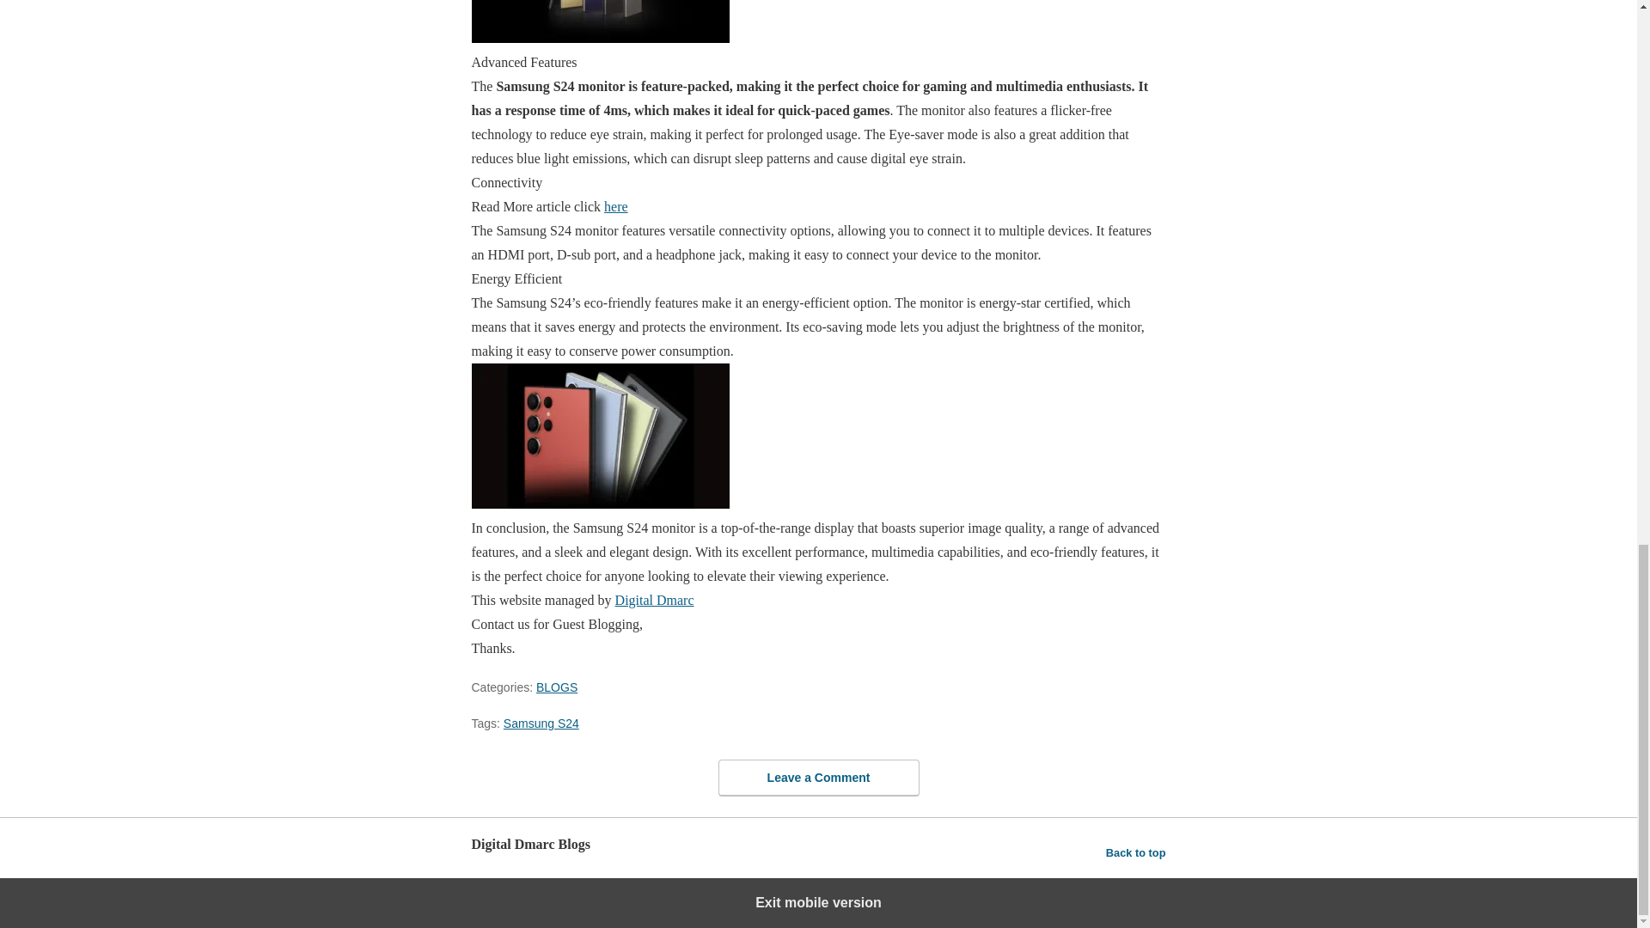  What do you see at coordinates (541, 723) in the screenshot?
I see `Samsung S24` at bounding box center [541, 723].